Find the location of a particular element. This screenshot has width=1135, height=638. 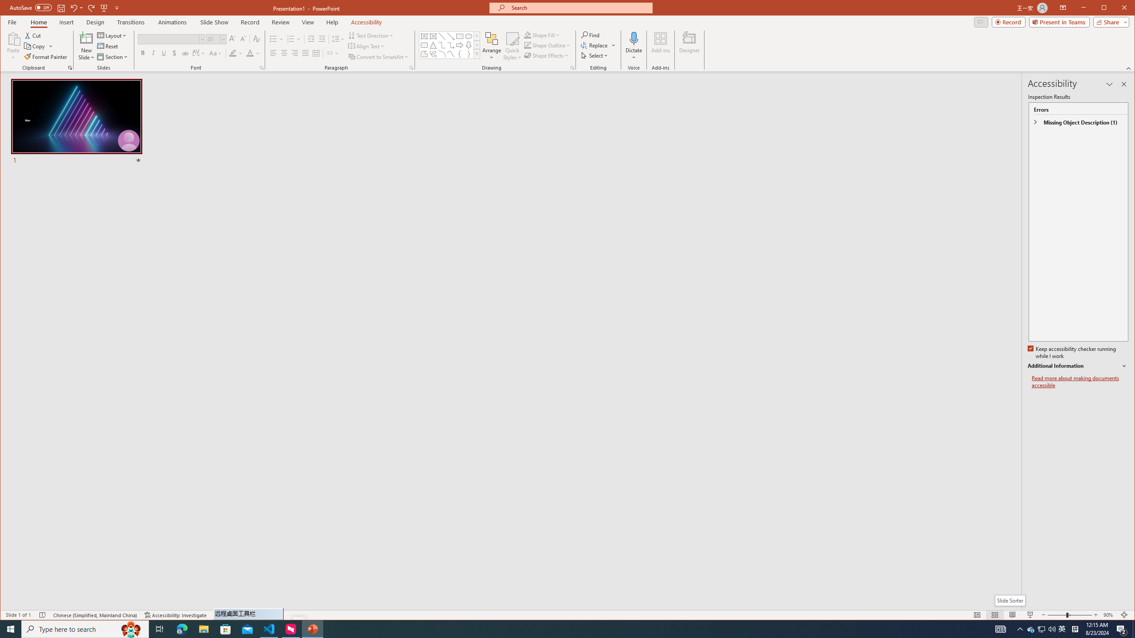

Align Left is located at coordinates (273, 53).